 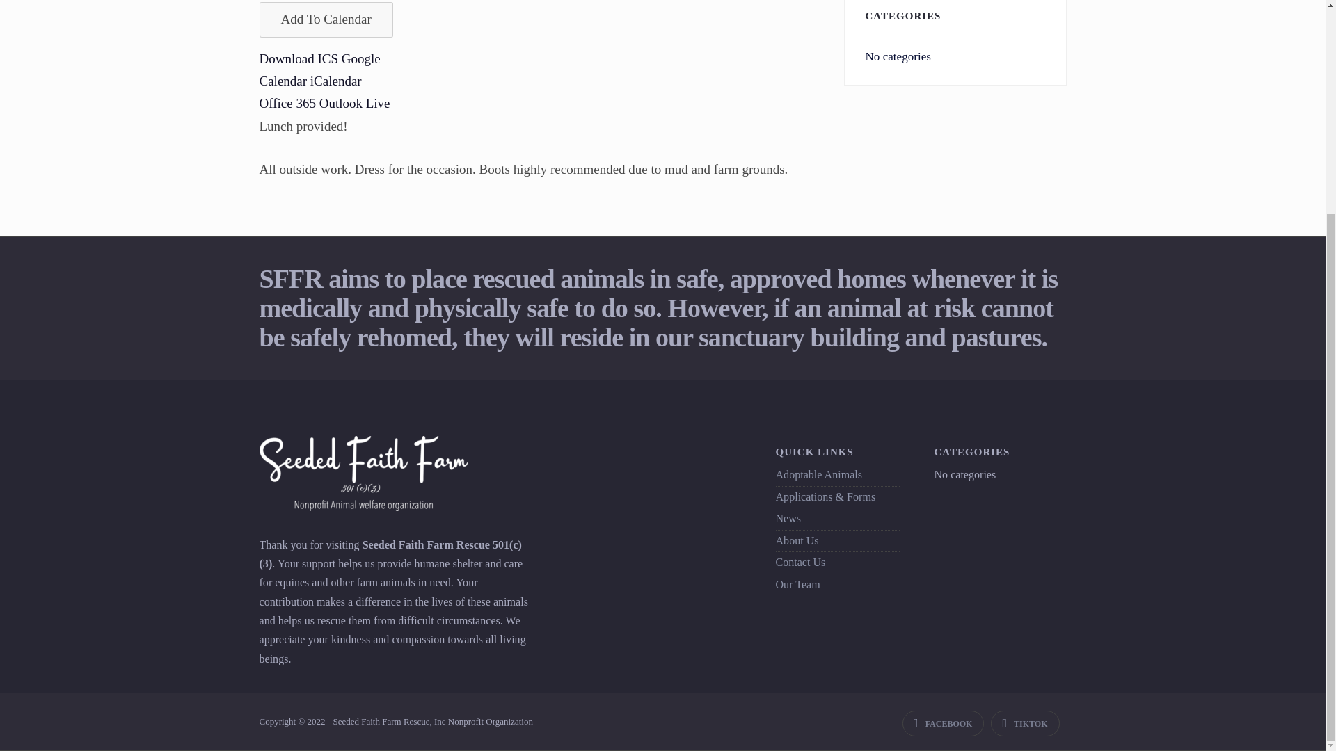 I want to click on FACEBOOK, so click(x=943, y=723).